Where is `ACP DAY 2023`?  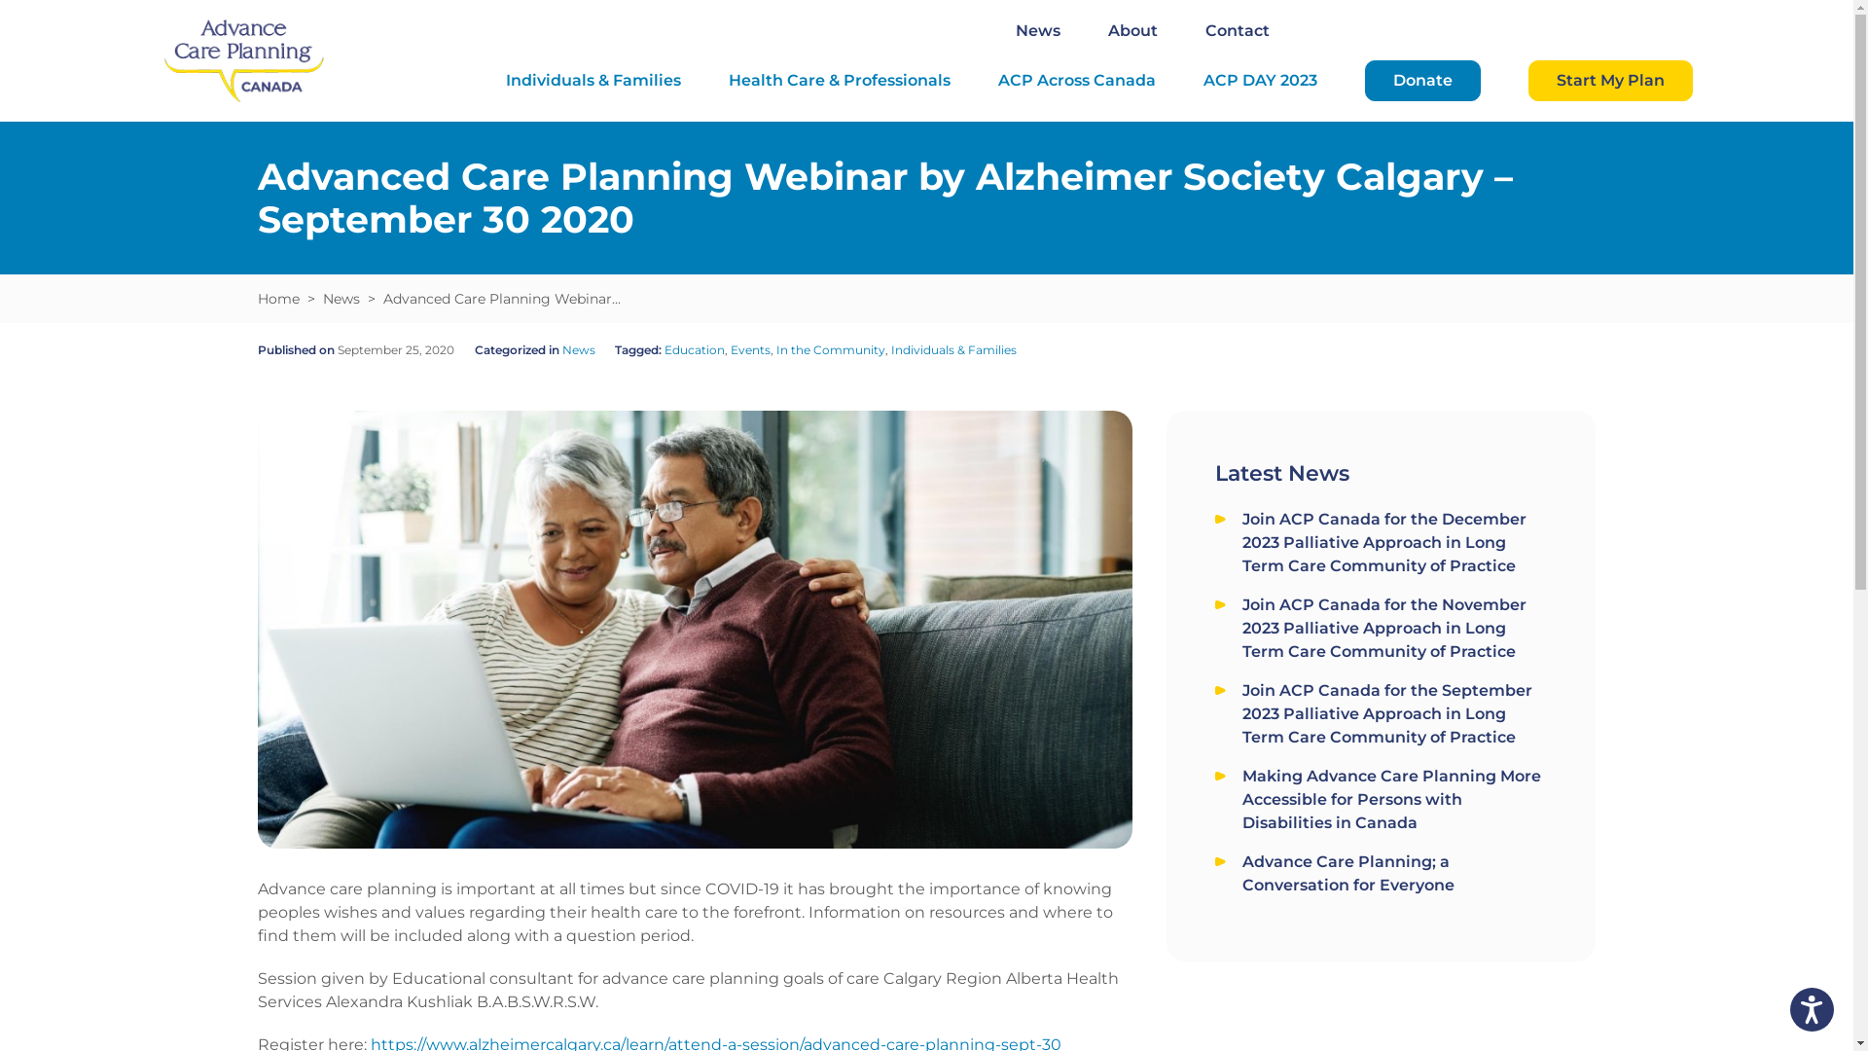
ACP DAY 2023 is located at coordinates (1261, 81).